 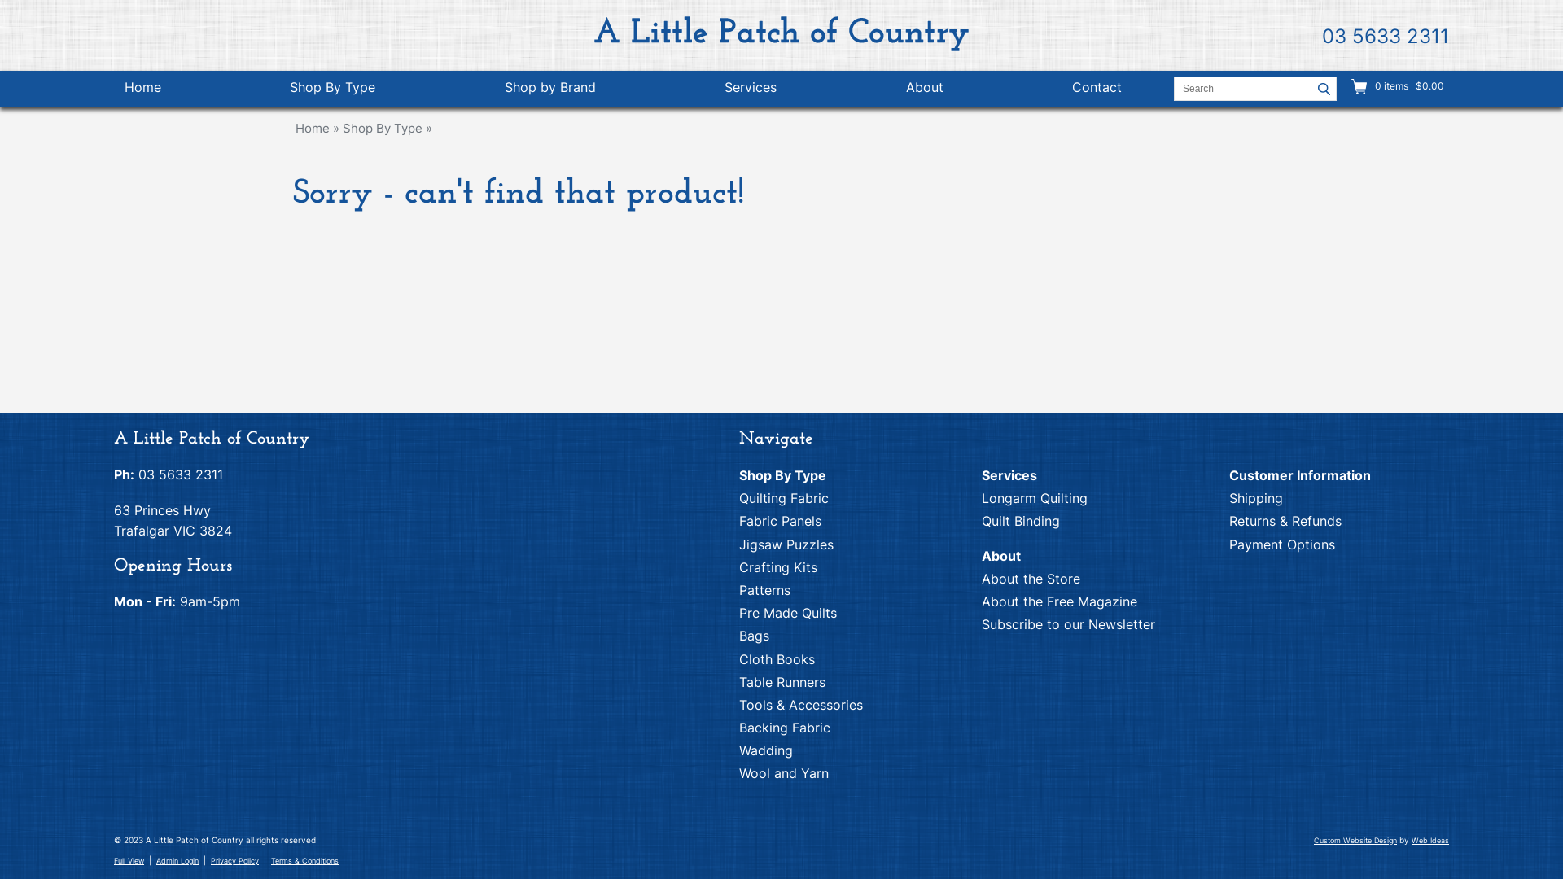 What do you see at coordinates (129, 861) in the screenshot?
I see `Full View` at bounding box center [129, 861].